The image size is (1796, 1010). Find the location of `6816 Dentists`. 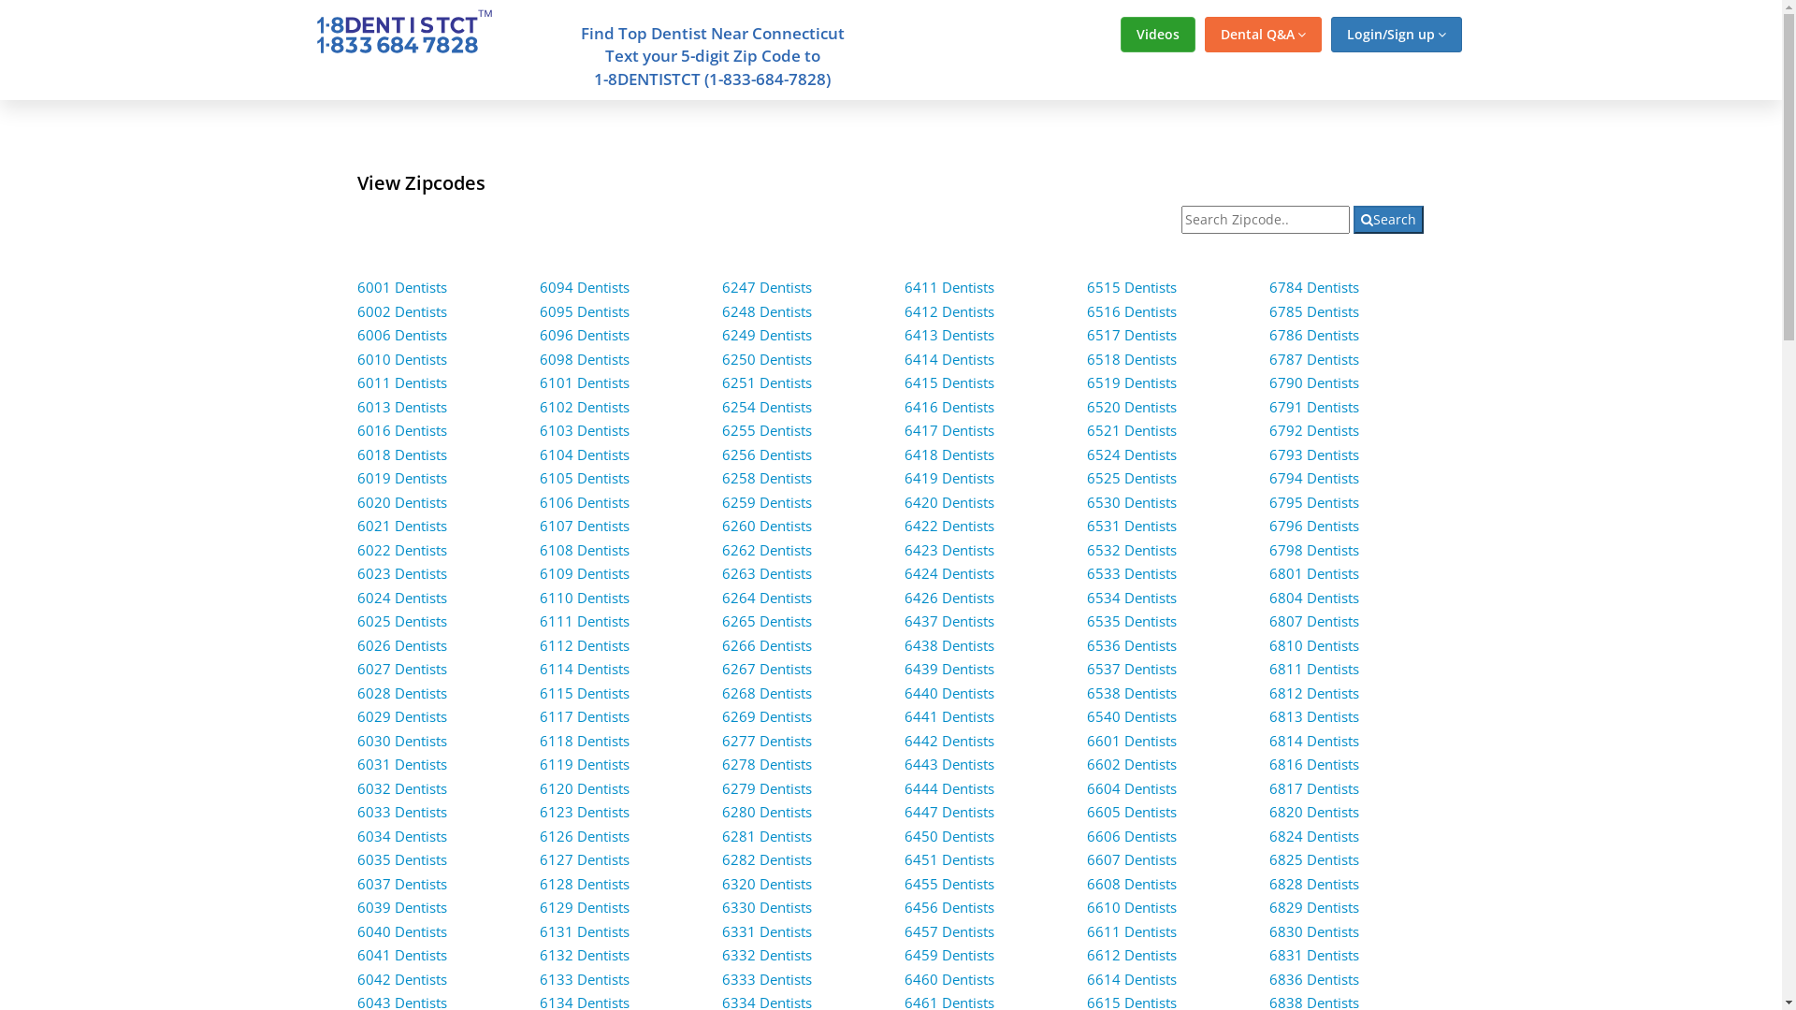

6816 Dentists is located at coordinates (1314, 764).